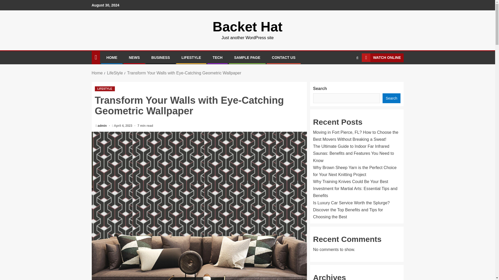 The width and height of the screenshot is (499, 280). Describe the element at coordinates (104, 89) in the screenshot. I see `LIFESTYLE` at that location.